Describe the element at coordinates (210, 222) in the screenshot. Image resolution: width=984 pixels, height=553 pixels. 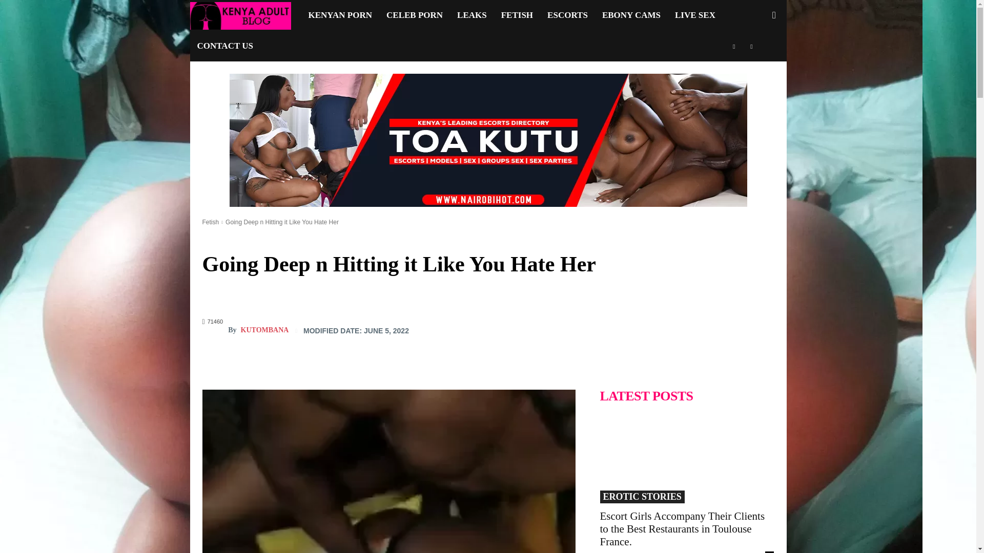
I see `View all posts in Fetish` at that location.